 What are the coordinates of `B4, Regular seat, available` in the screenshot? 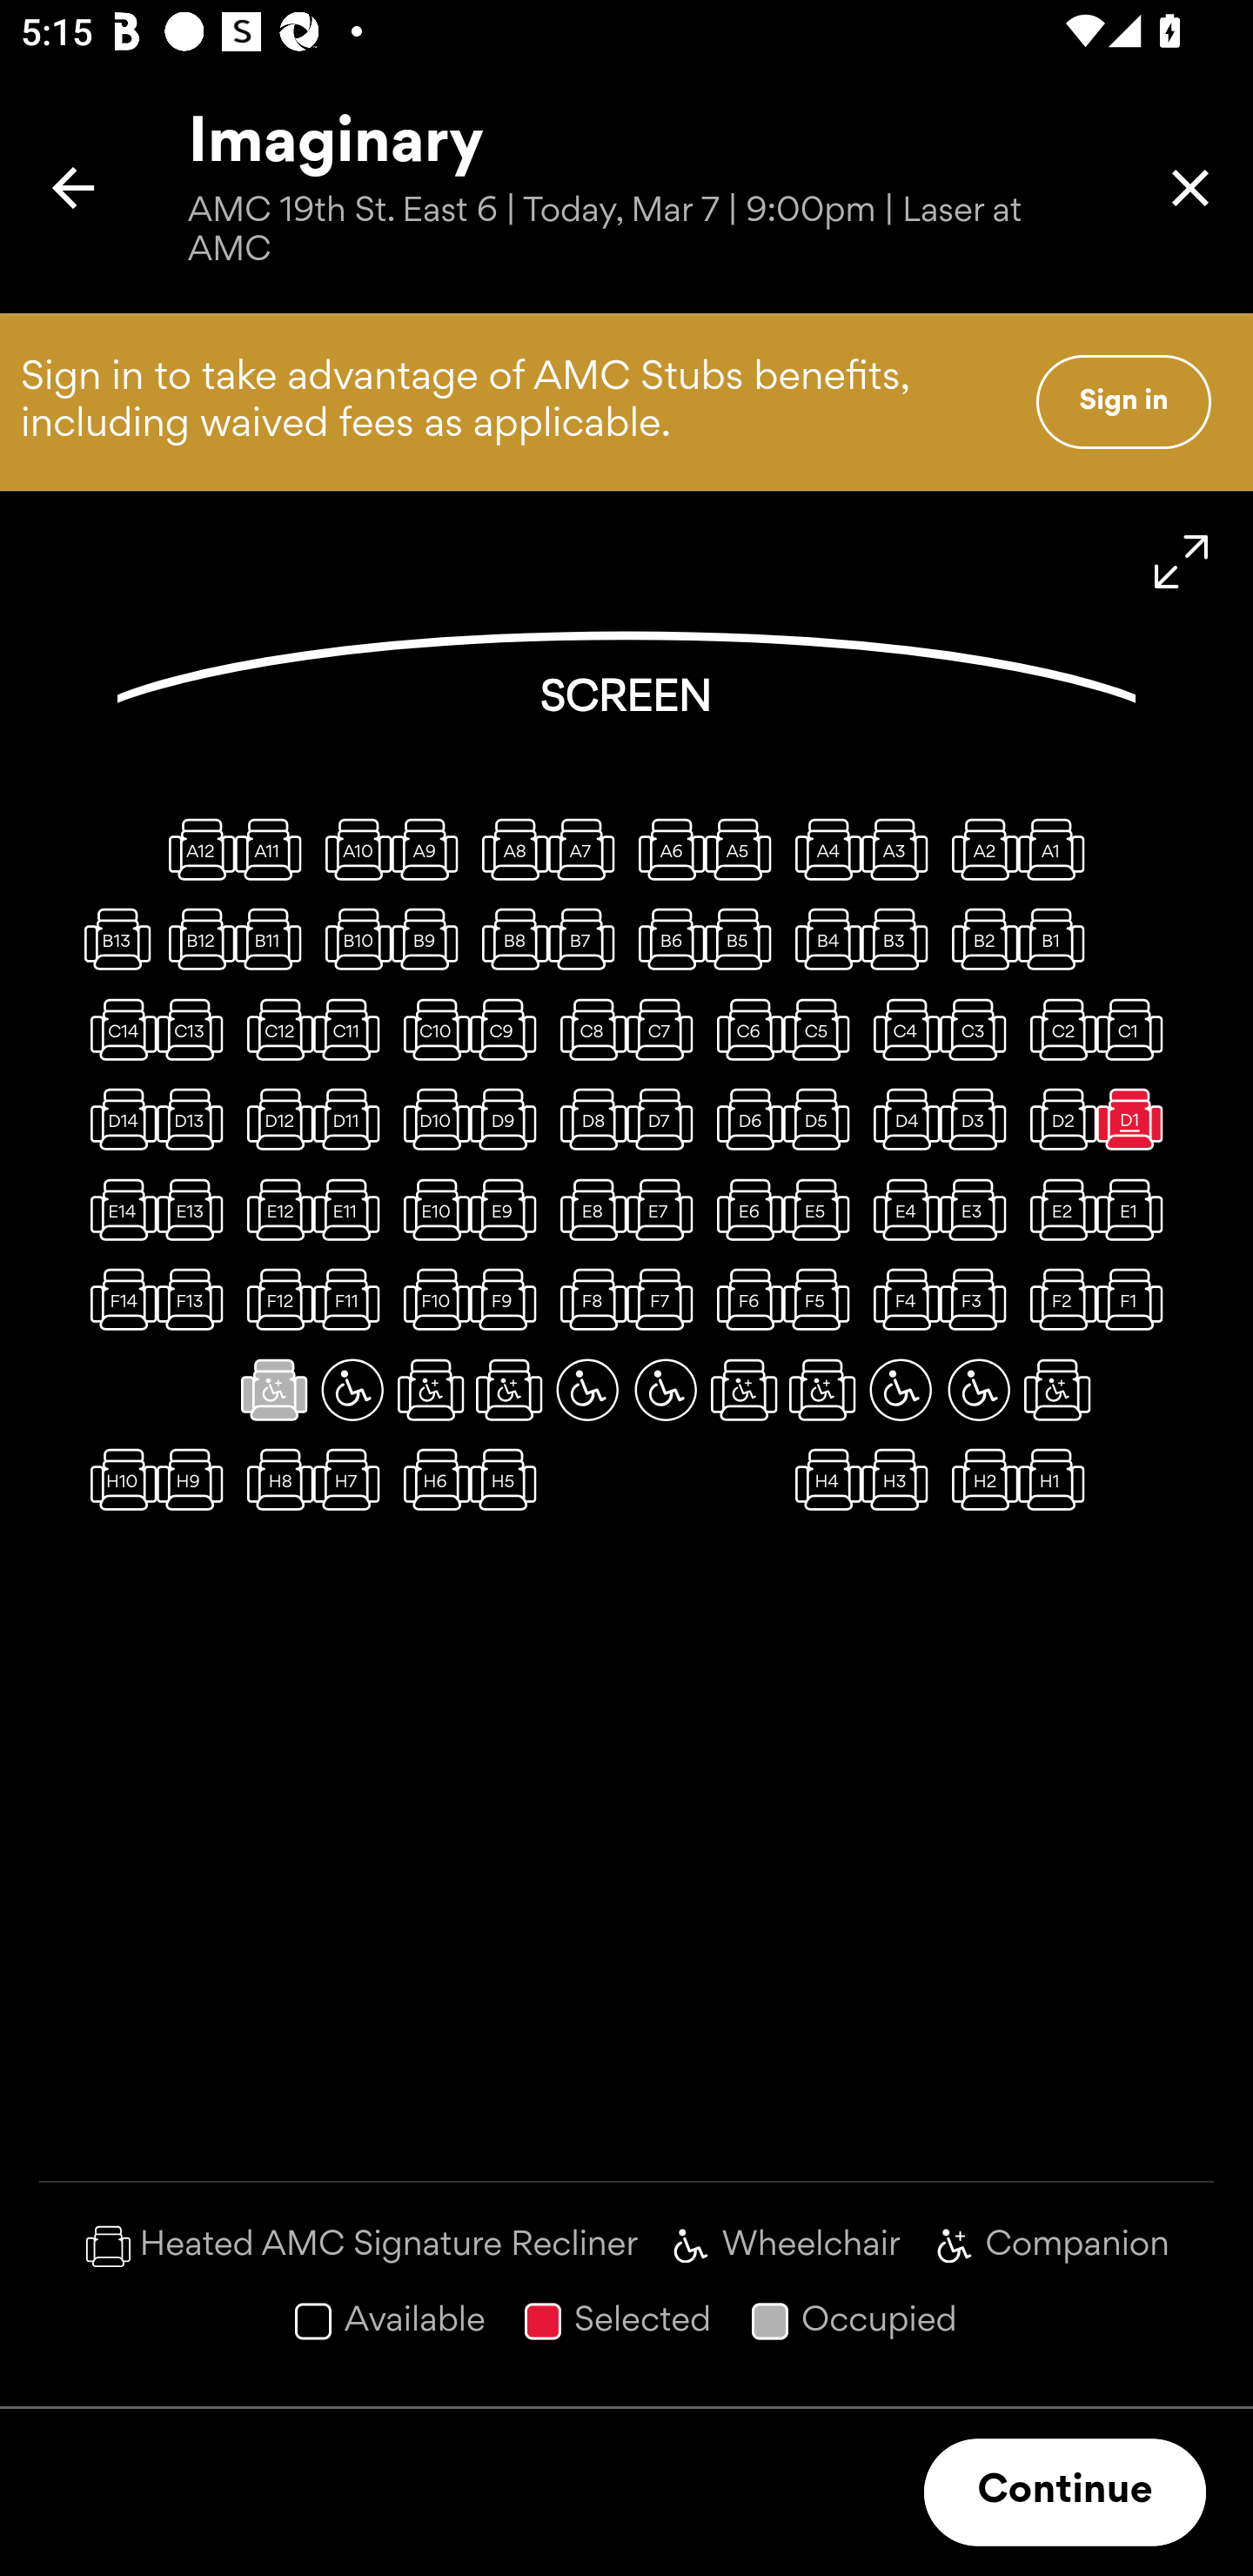 It's located at (822, 938).